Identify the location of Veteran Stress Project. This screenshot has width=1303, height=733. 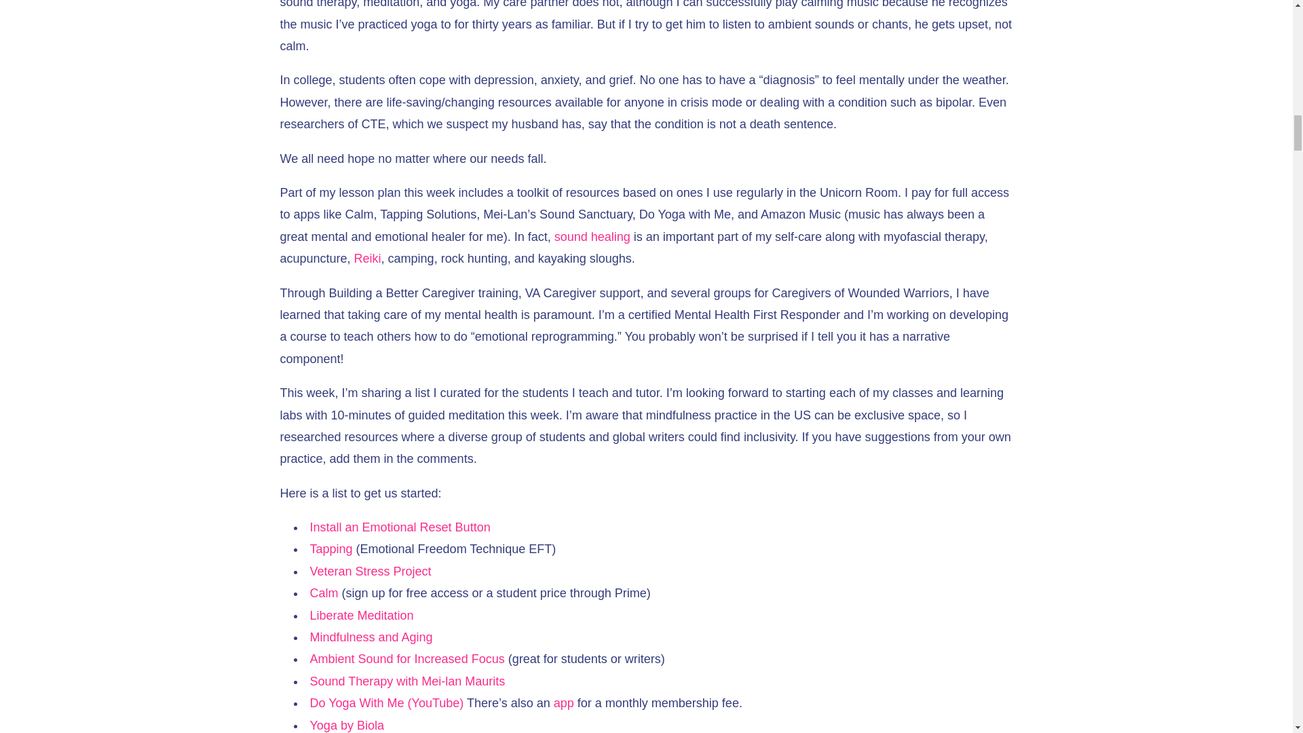
(371, 571).